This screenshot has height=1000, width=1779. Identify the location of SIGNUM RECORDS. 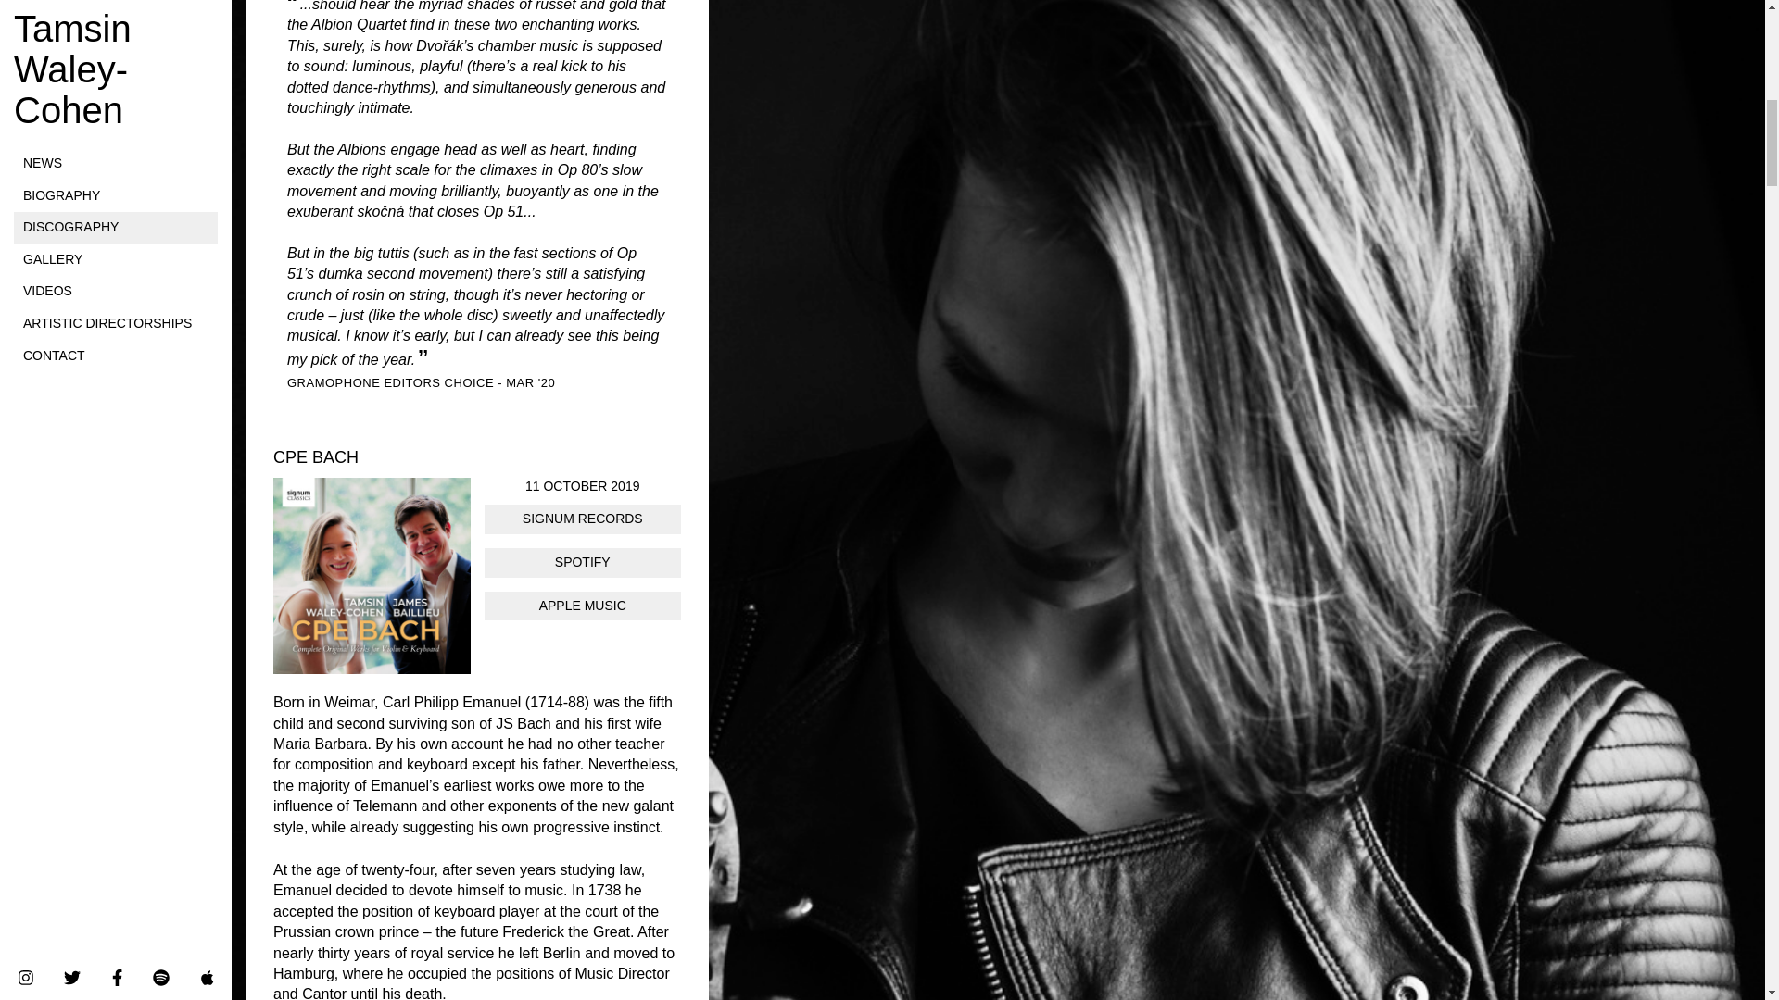
(582, 519).